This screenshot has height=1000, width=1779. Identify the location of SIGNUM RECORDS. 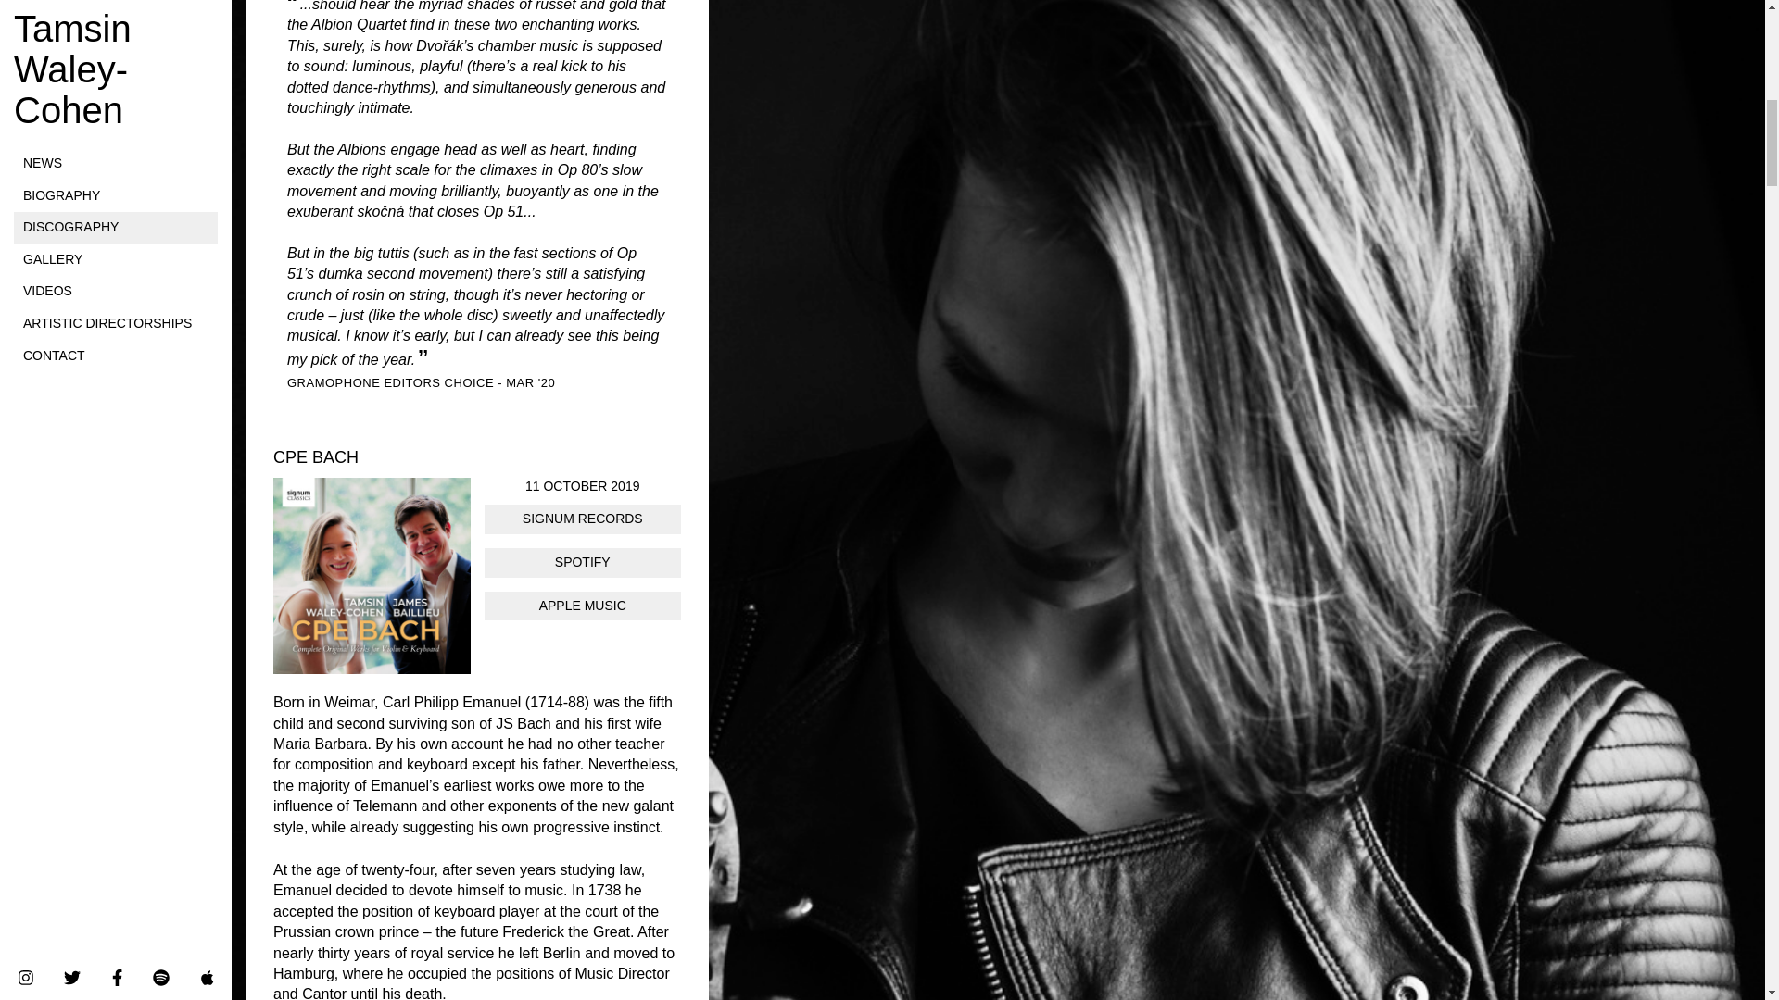
(582, 519).